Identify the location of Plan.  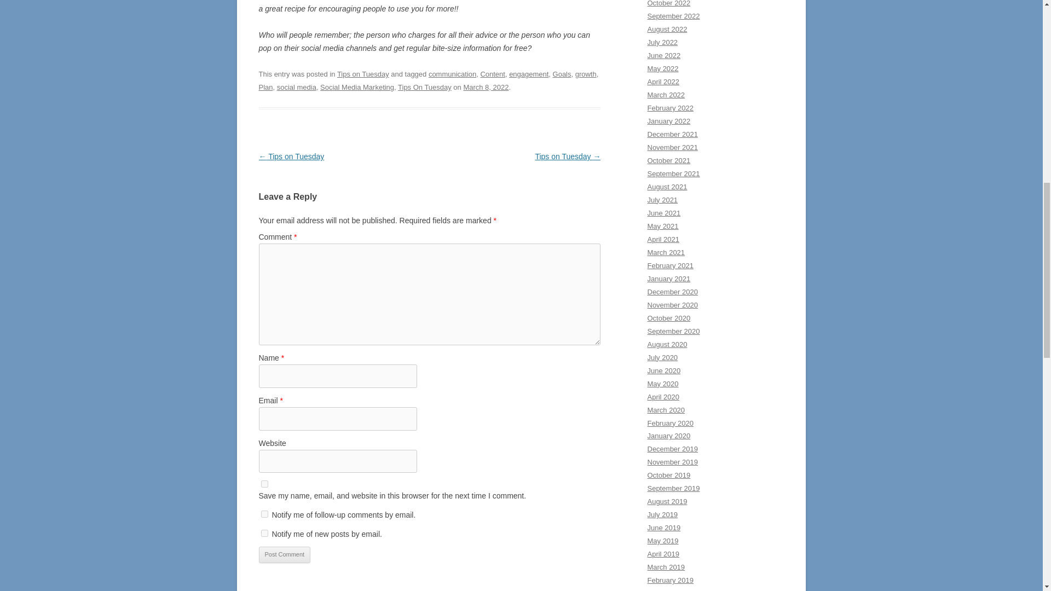
(265, 88).